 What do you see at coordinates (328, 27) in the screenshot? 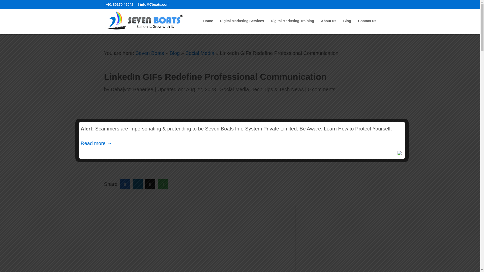
I see `About us` at bounding box center [328, 27].